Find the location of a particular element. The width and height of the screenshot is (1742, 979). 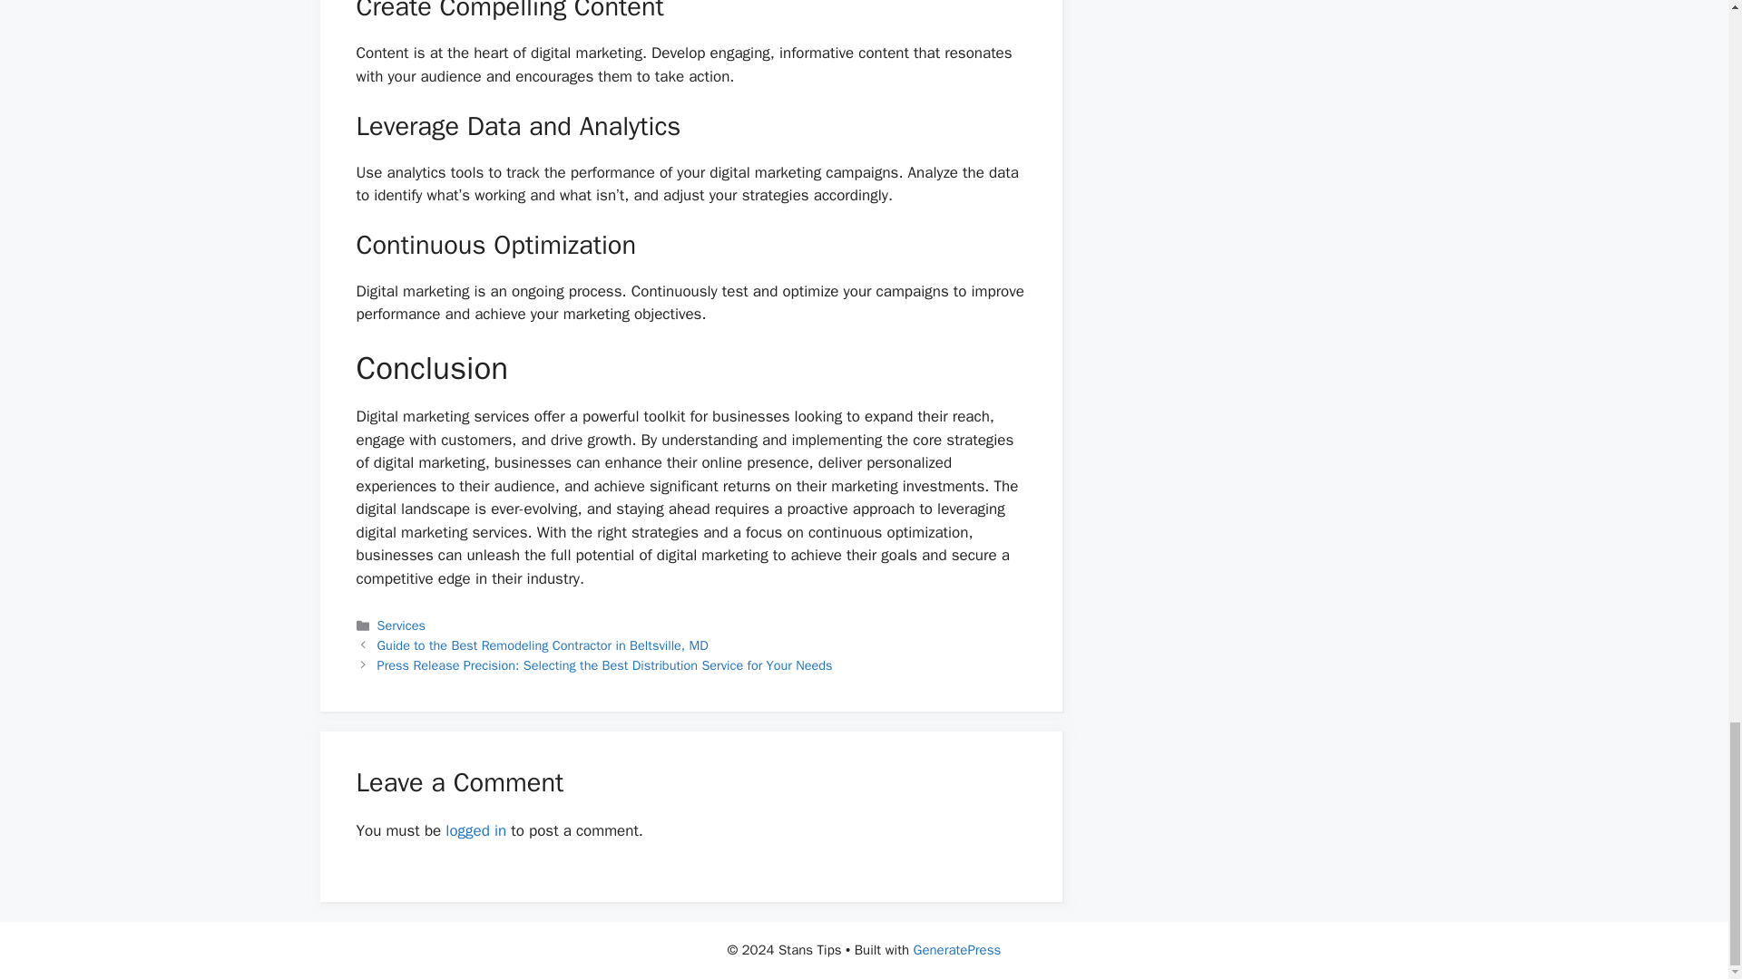

GeneratePress is located at coordinates (957, 950).